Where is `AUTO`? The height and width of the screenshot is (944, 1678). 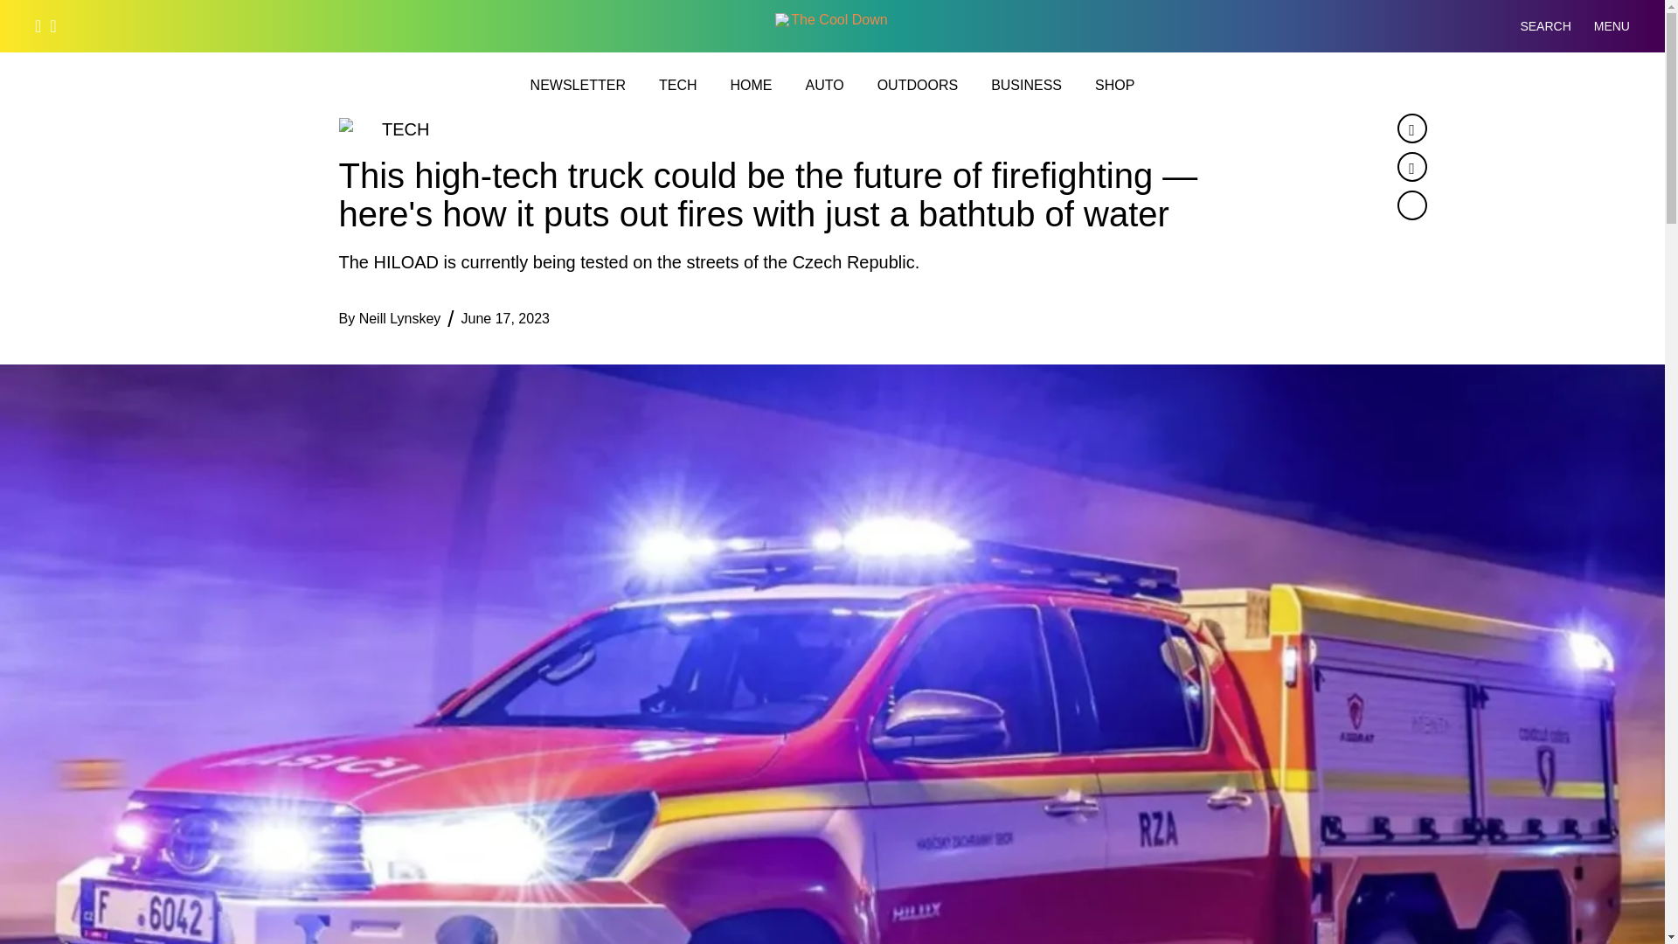
AUTO is located at coordinates (824, 85).